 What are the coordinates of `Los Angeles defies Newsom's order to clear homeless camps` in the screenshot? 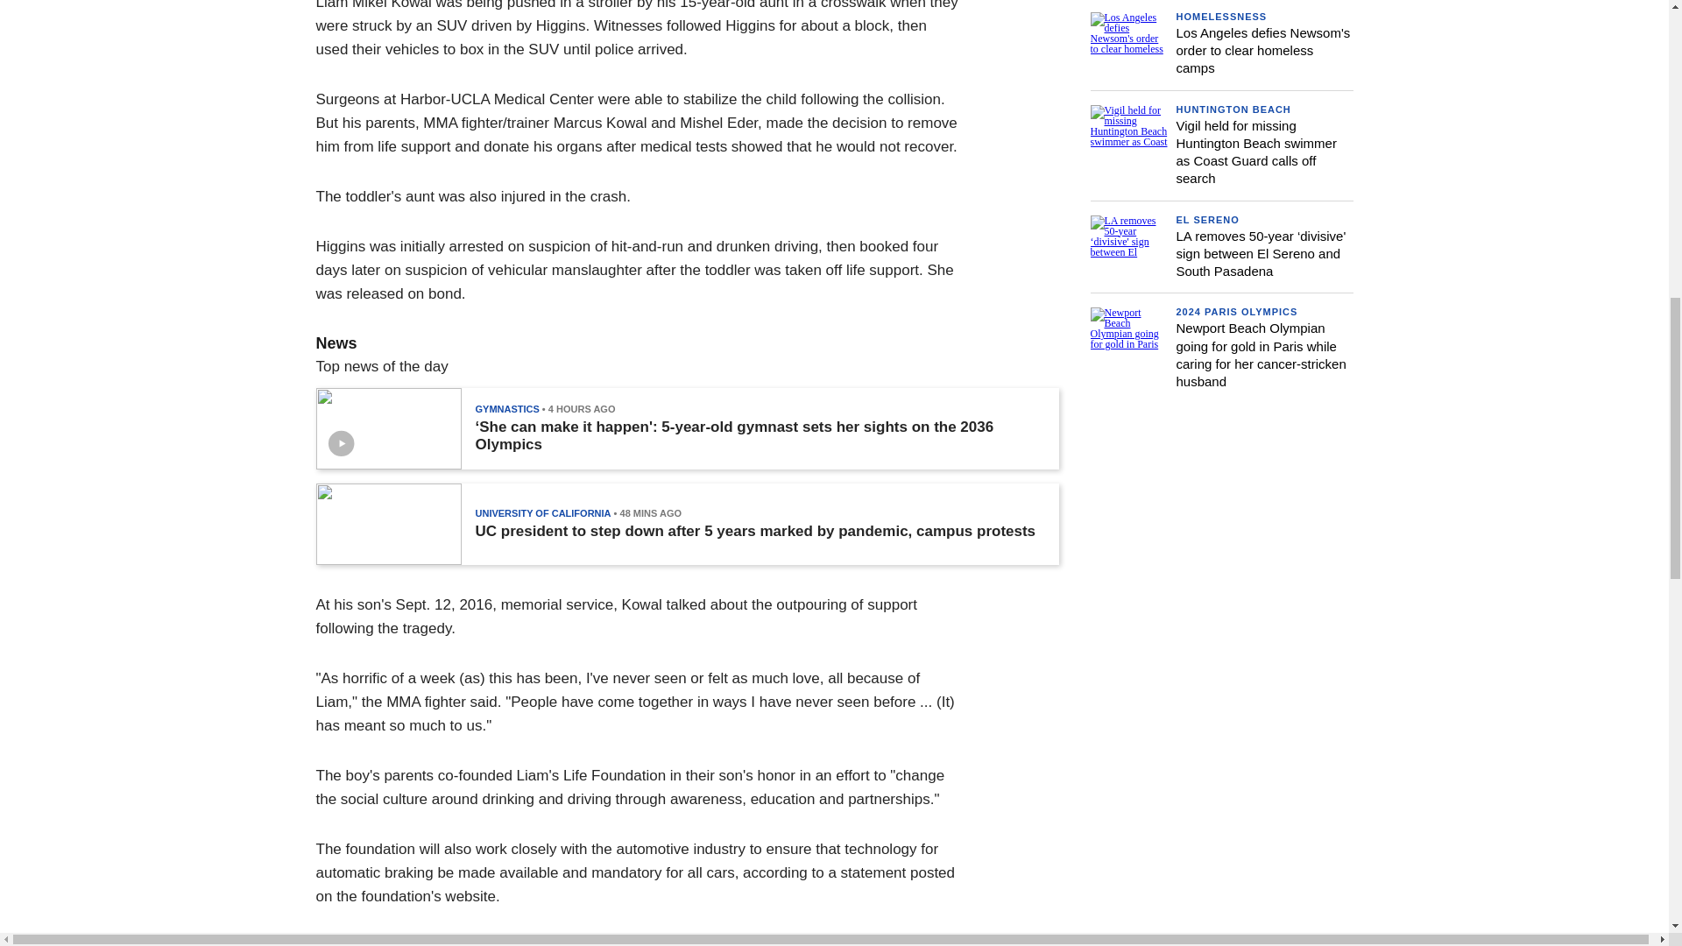 It's located at (1263, 51).